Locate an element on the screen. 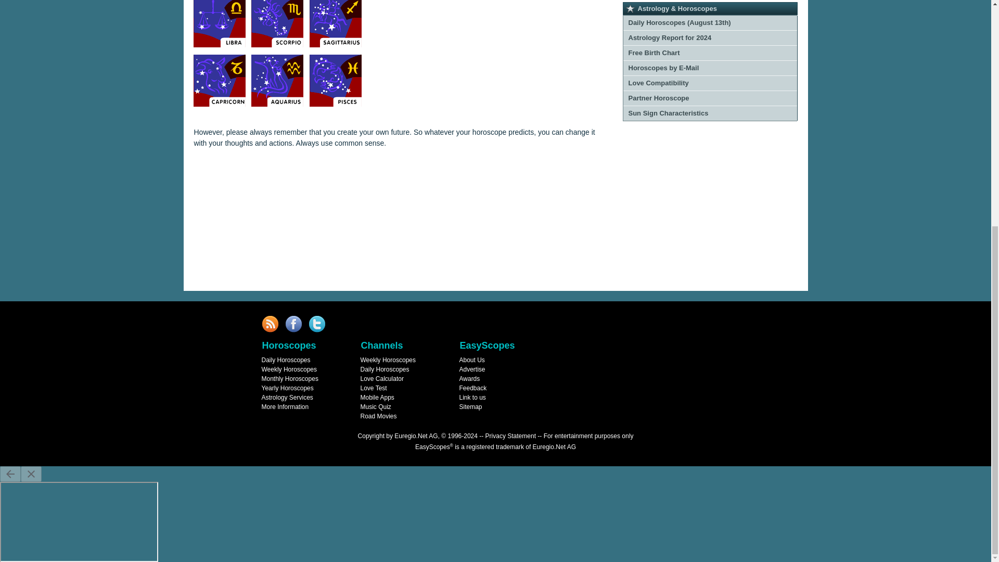 The height and width of the screenshot is (562, 999). Follow us on twitter is located at coordinates (317, 324).